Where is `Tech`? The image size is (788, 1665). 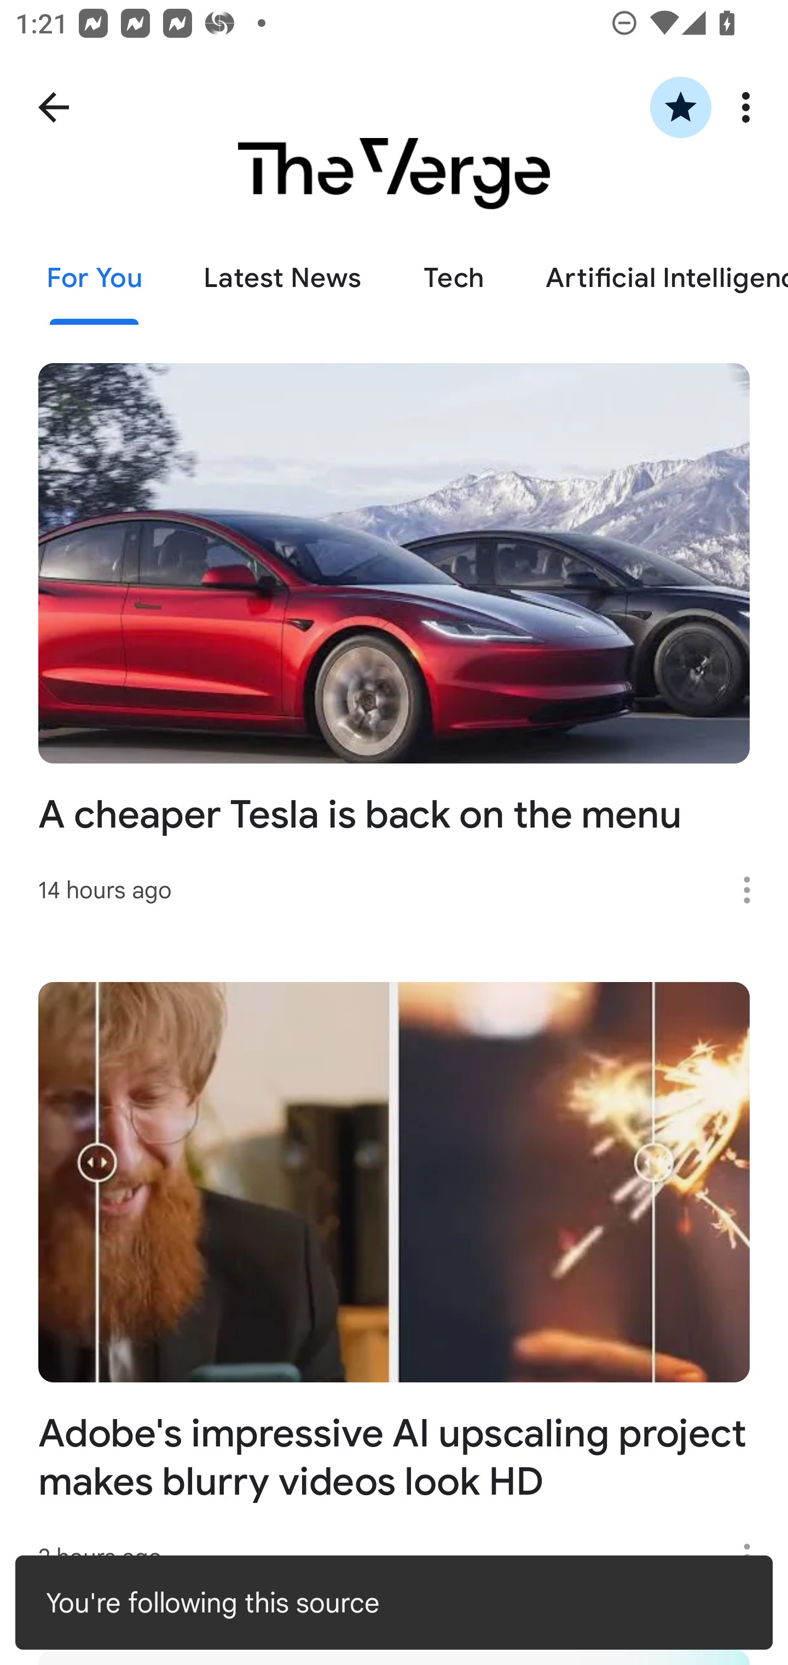 Tech is located at coordinates (453, 278).